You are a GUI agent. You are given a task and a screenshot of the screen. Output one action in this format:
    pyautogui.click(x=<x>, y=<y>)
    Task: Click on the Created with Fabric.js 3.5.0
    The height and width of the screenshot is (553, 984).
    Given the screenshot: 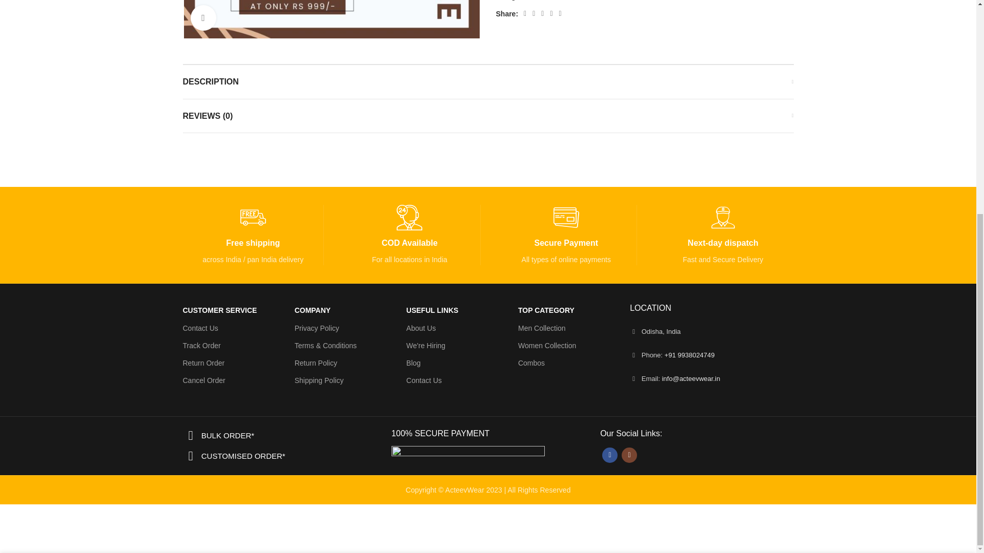 What is the action you would take?
    pyautogui.click(x=723, y=217)
    